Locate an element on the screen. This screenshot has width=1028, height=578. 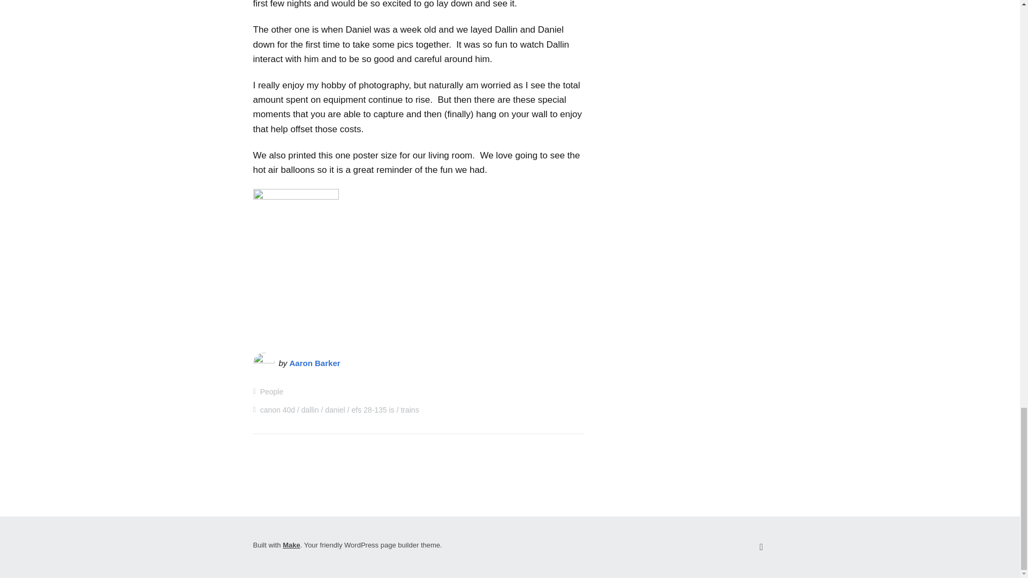
Aaron Barker is located at coordinates (315, 363).